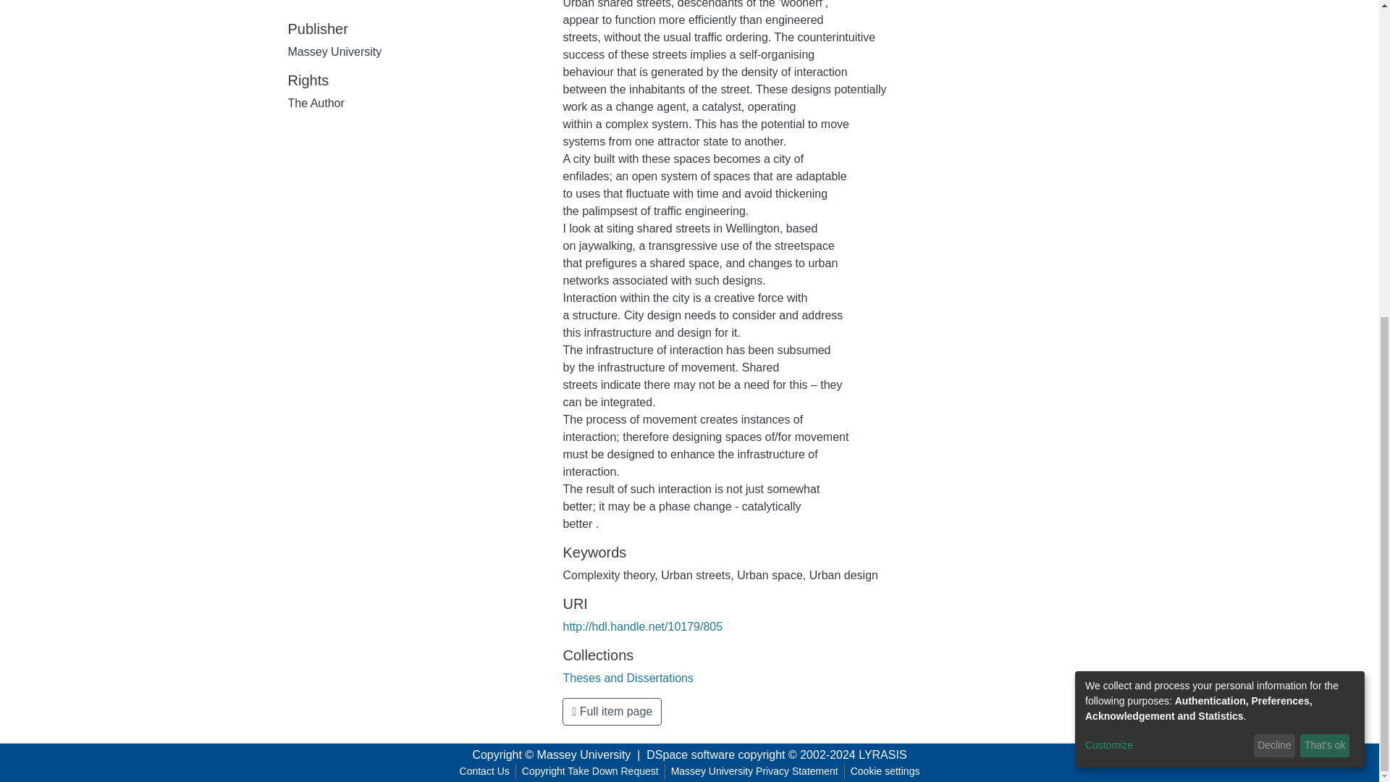  Describe the element at coordinates (691, 754) in the screenshot. I see `DSpace software` at that location.